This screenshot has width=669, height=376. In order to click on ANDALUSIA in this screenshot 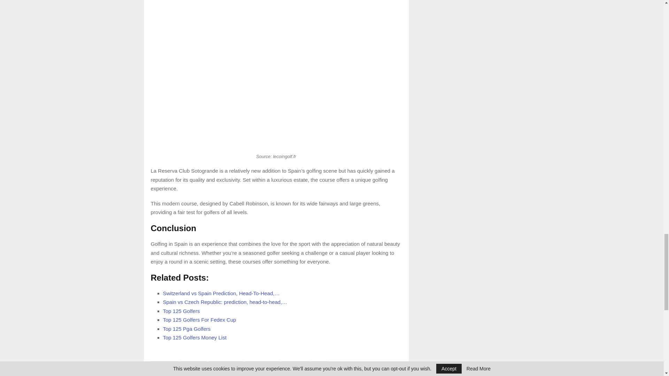, I will do `click(164, 365)`.